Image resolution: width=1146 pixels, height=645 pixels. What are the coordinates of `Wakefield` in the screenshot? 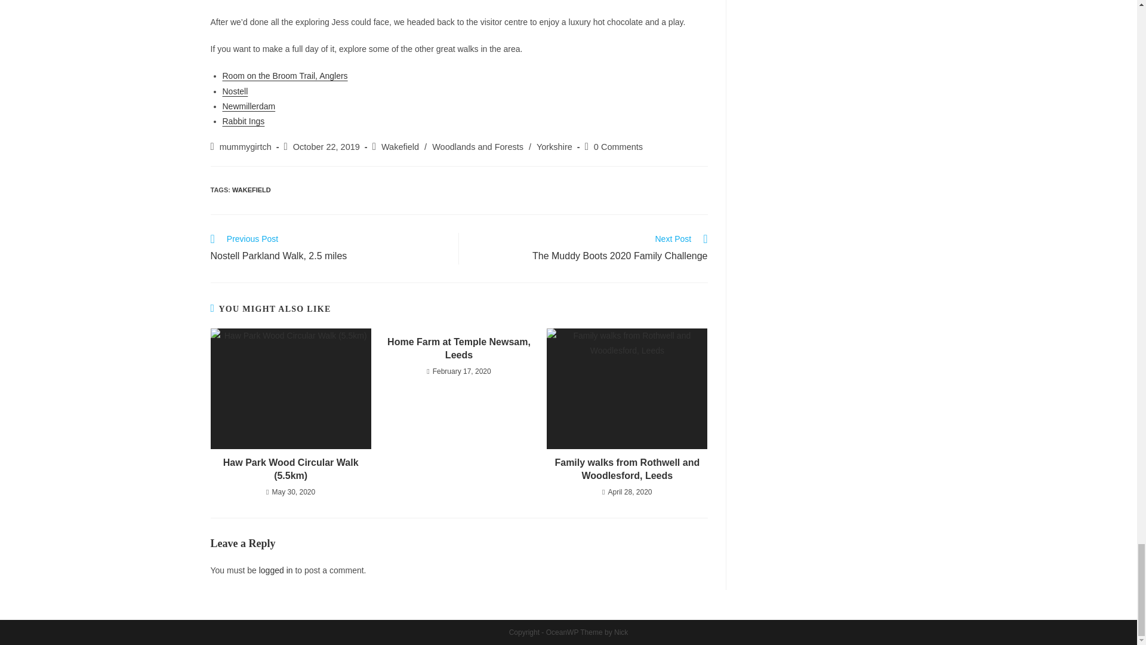 It's located at (400, 146).